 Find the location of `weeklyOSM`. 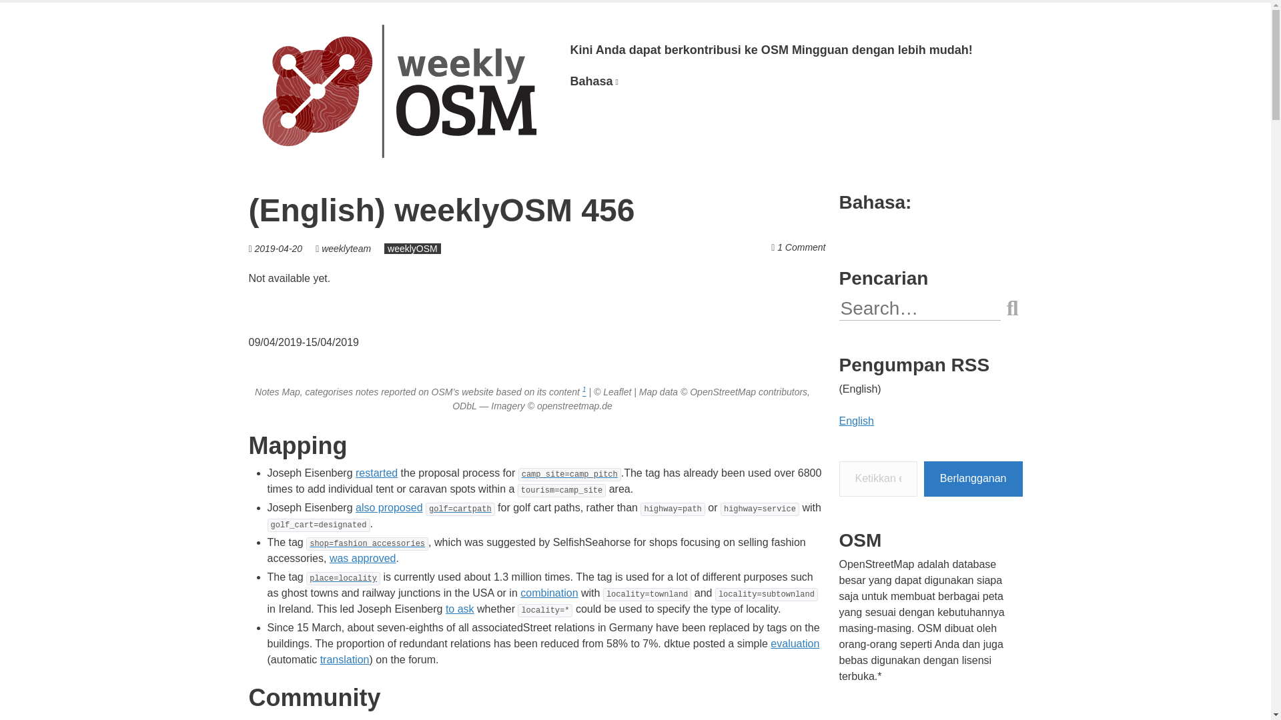

weeklyOSM is located at coordinates (412, 249).